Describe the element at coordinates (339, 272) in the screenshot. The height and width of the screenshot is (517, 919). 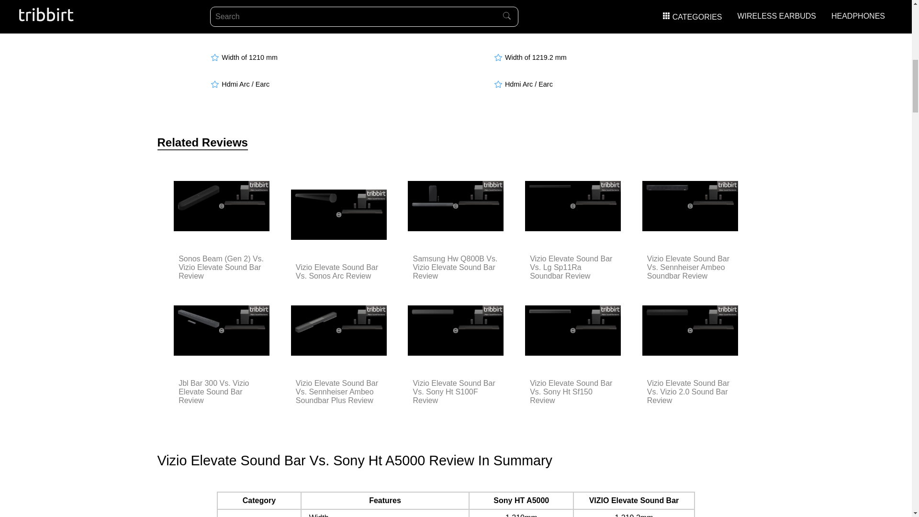
I see `Vizio Elevate Sound Bar Vs. Sonos Arc Review` at that location.